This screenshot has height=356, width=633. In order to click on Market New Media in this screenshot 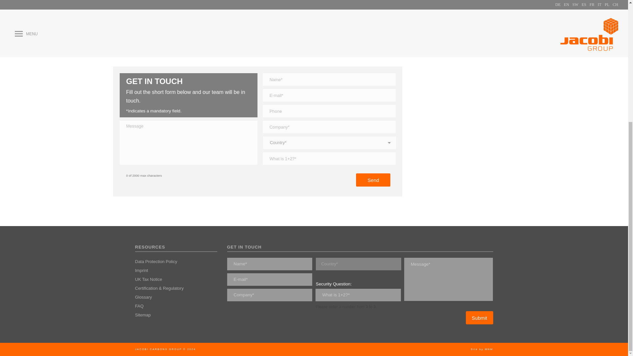, I will do `click(489, 349)`.